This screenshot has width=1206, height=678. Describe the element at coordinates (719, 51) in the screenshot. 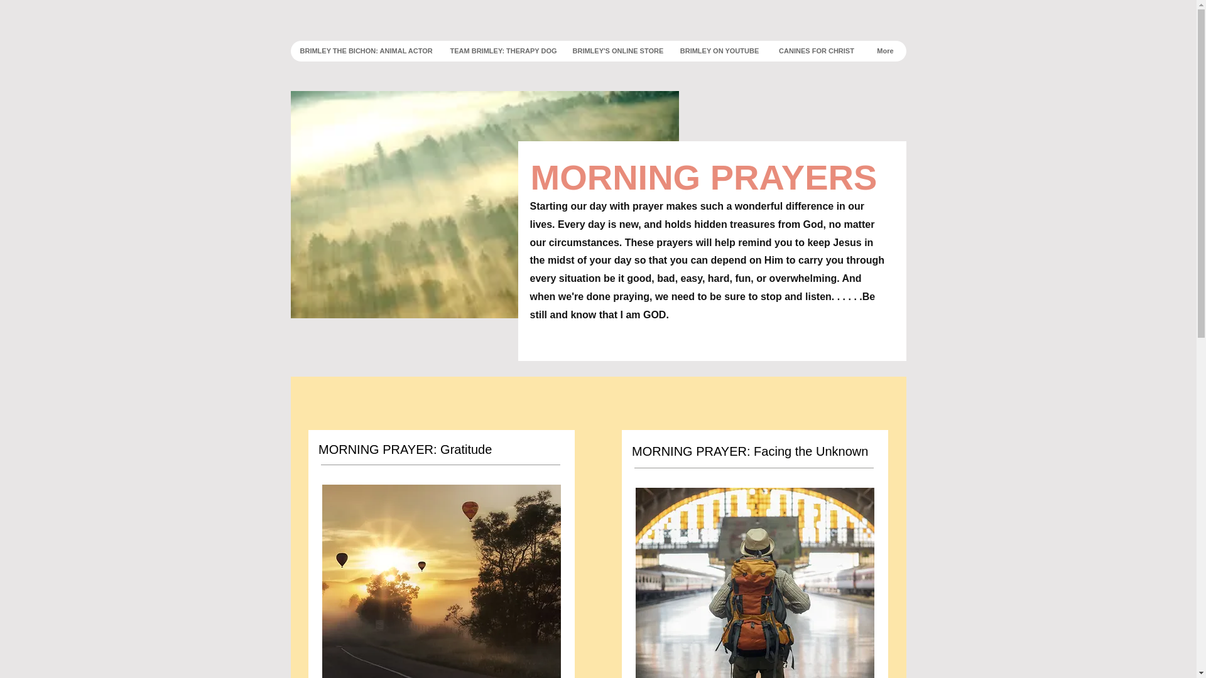

I see `BRIMLEY ON YOUTUBE` at that location.